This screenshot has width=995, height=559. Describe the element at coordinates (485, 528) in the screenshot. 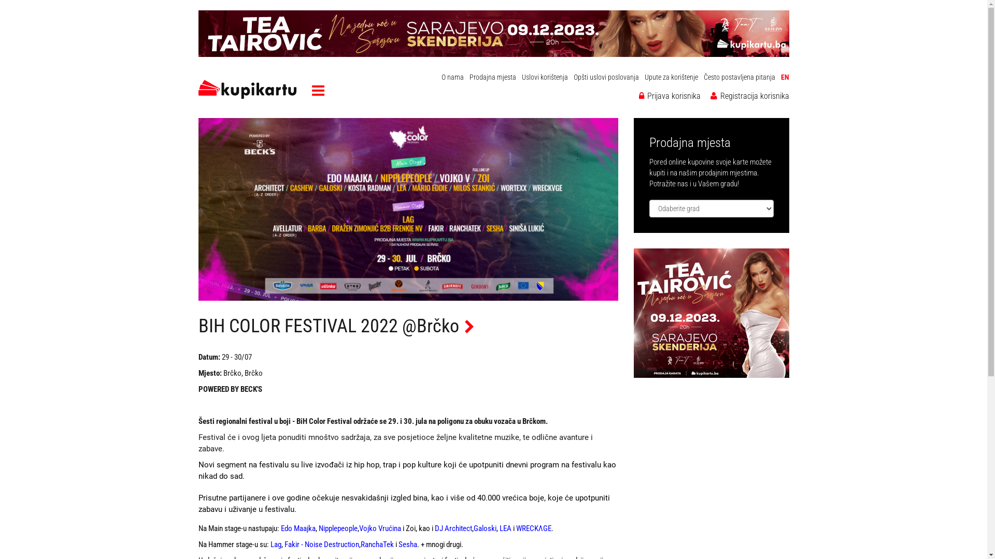

I see `Galoski` at that location.